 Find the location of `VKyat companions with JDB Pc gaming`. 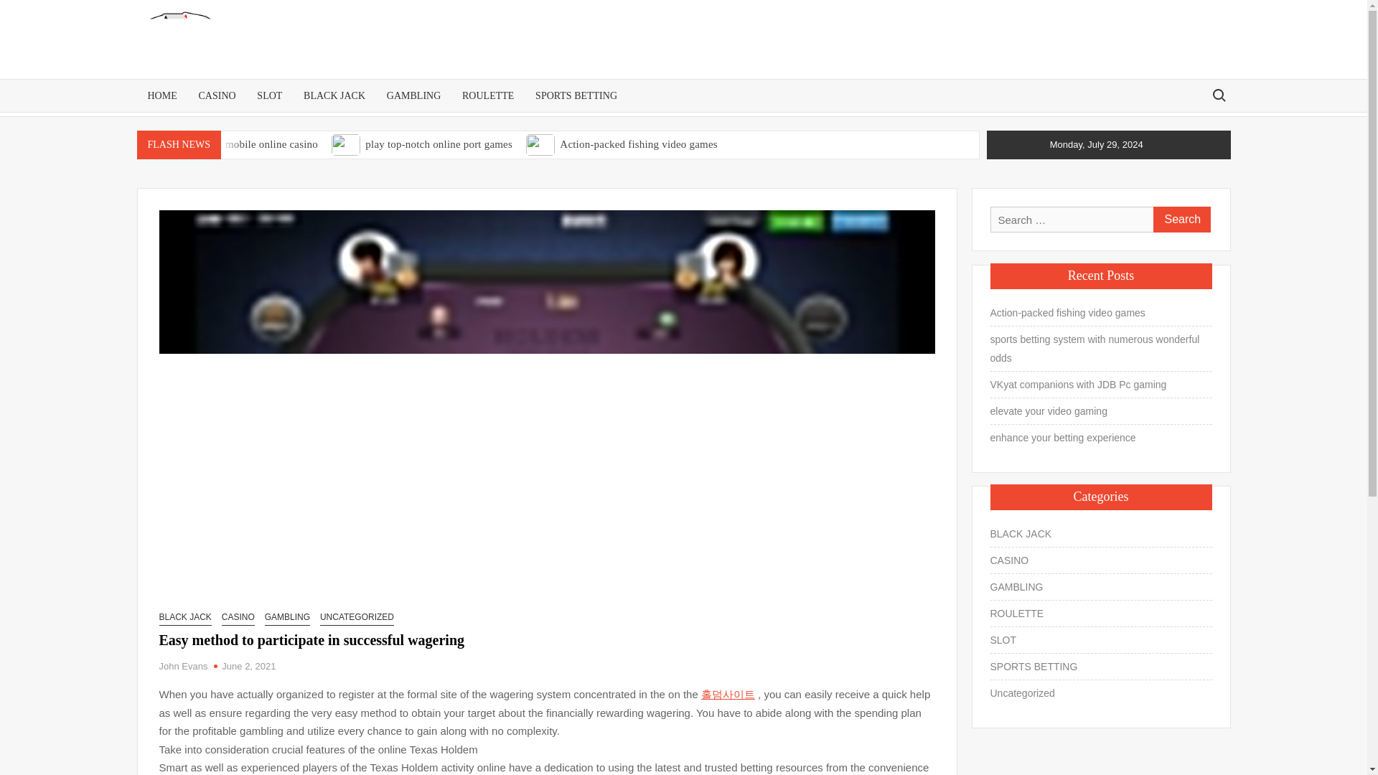

VKyat companions with JDB Pc gaming is located at coordinates (435, 168).